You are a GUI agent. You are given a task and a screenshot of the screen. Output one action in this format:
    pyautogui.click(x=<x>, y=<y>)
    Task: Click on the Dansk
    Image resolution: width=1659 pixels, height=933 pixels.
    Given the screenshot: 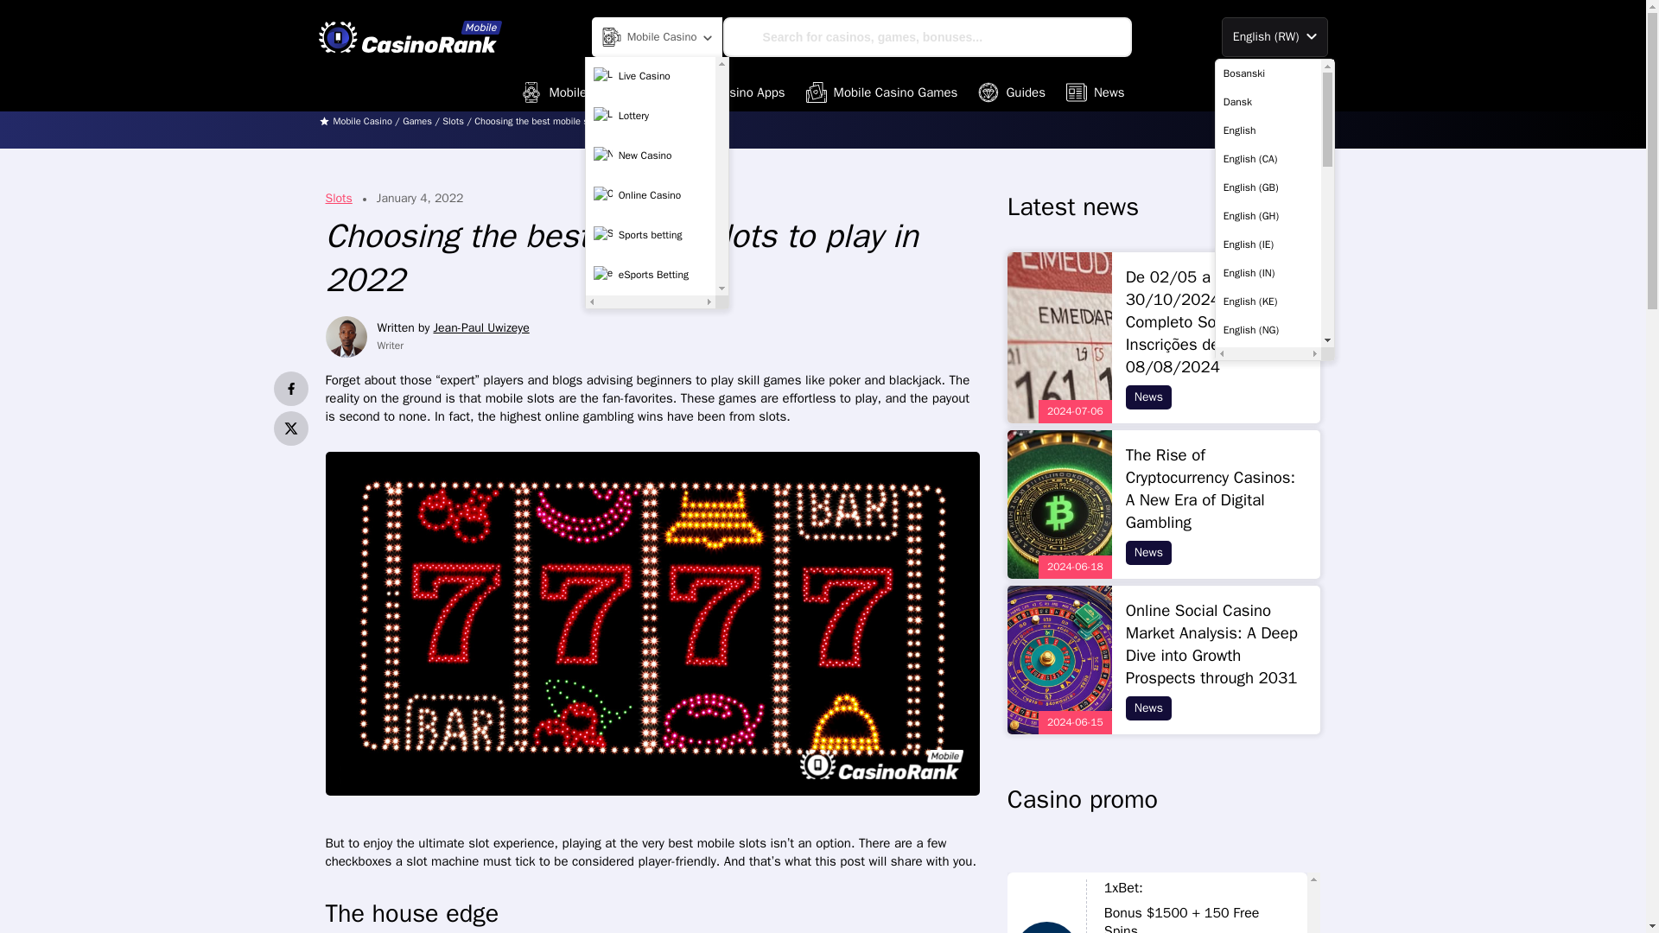 What is the action you would take?
    pyautogui.click(x=1268, y=102)
    